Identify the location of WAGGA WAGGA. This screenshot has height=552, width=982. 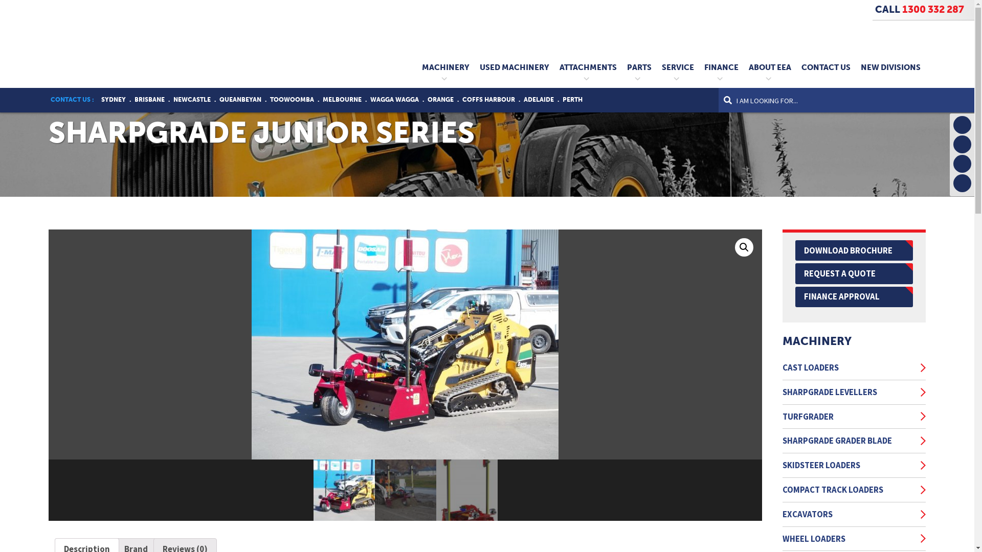
(395, 100).